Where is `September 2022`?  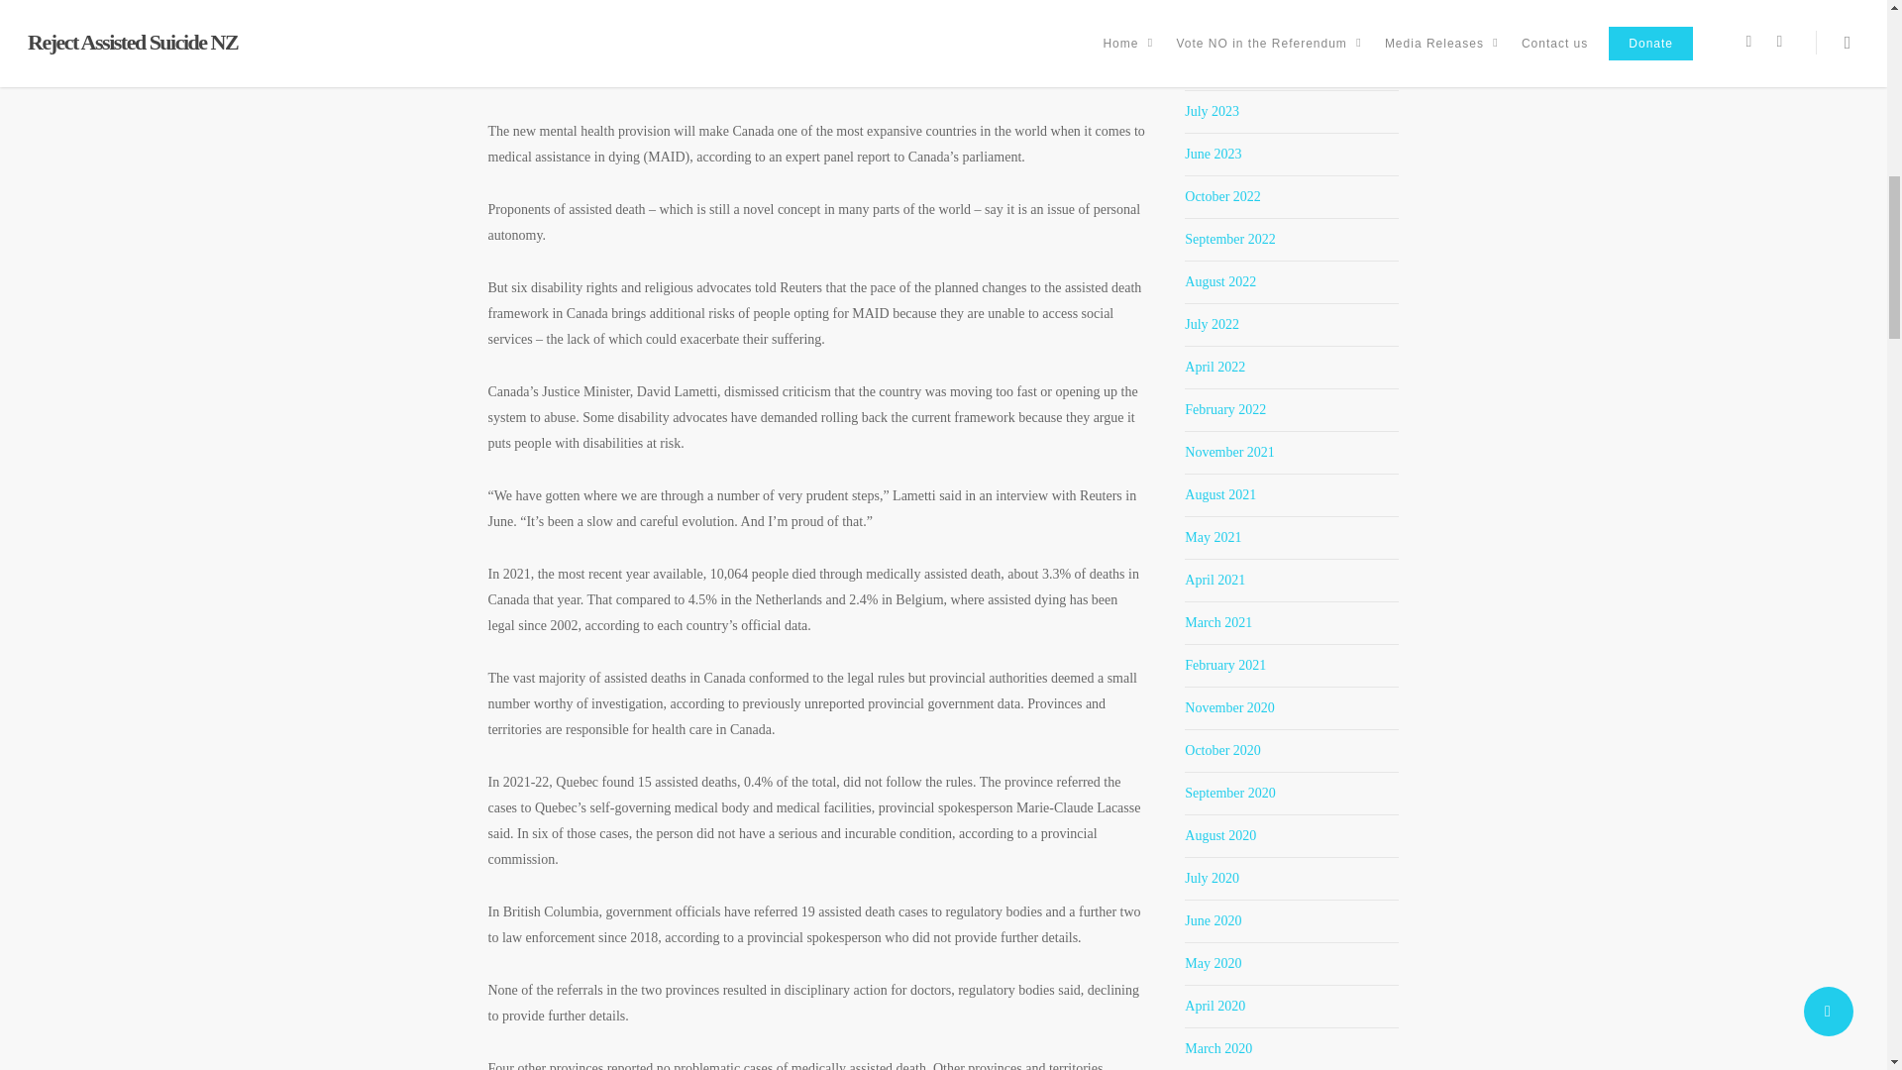 September 2022 is located at coordinates (1229, 240).